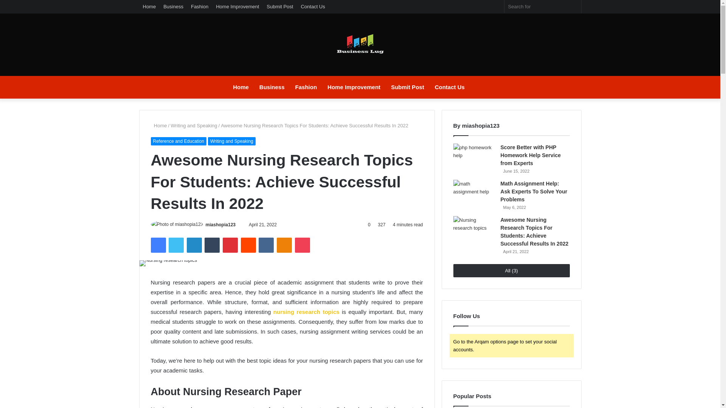 This screenshot has width=726, height=408. I want to click on Home Improvement, so click(237, 6).